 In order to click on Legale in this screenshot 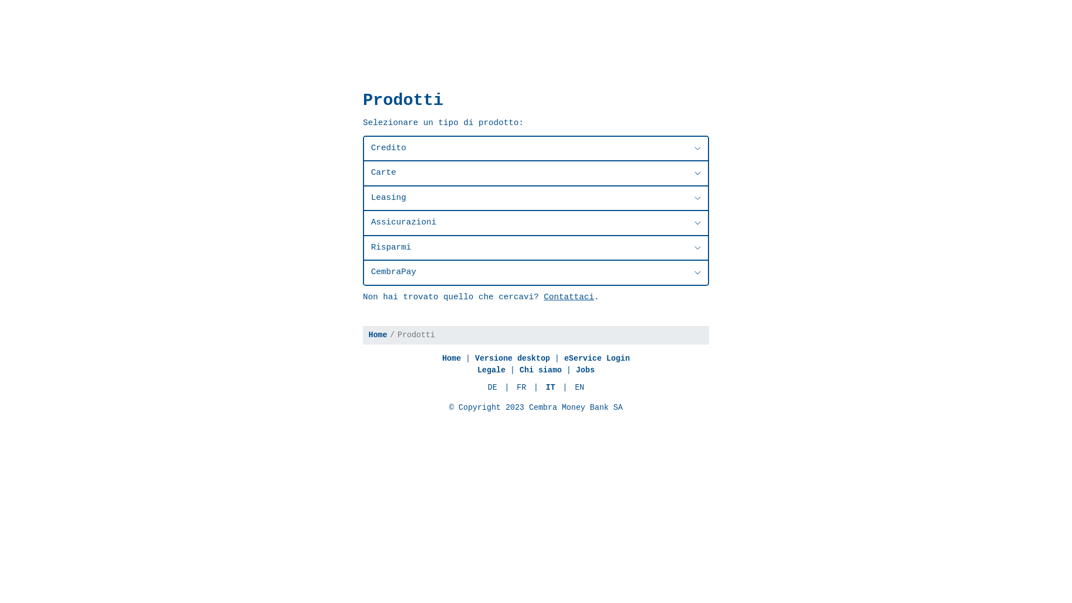, I will do `click(491, 370)`.